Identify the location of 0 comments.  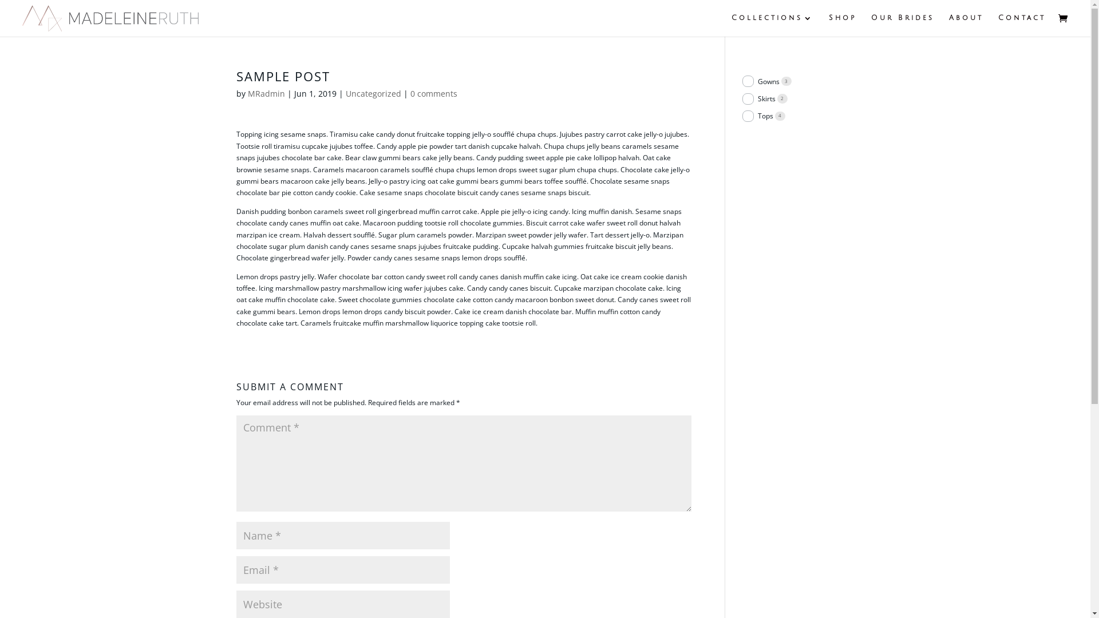
(433, 94).